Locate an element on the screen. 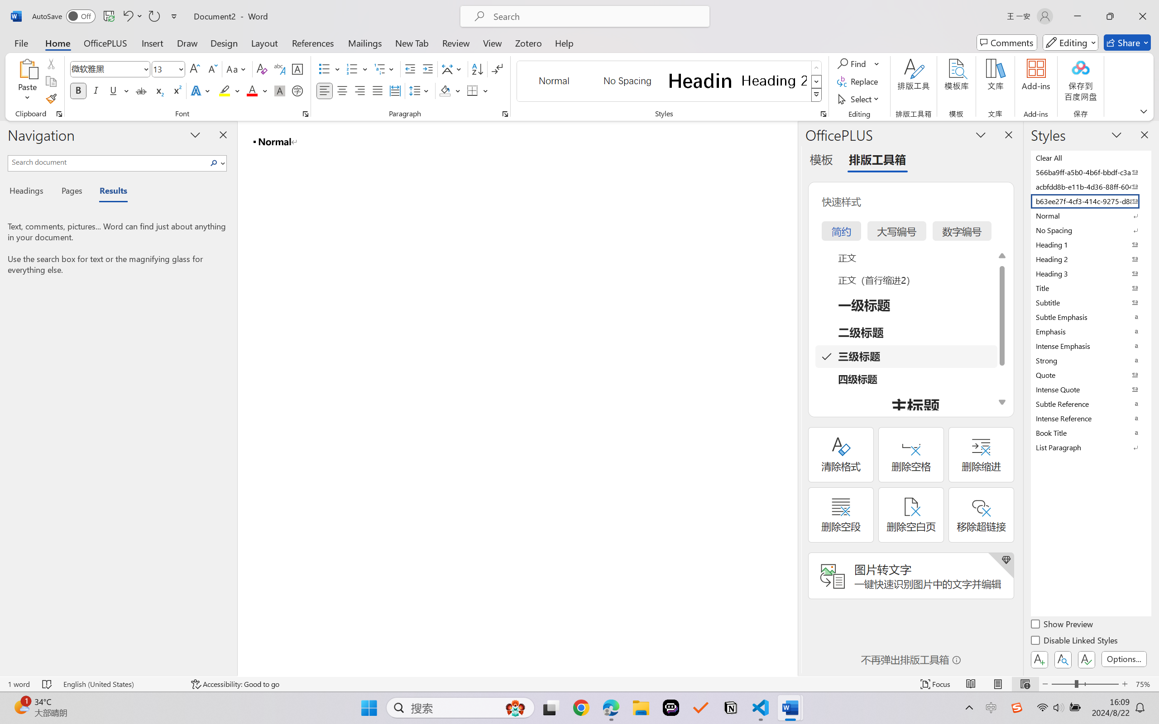 The width and height of the screenshot is (1159, 724). Change Case is located at coordinates (237, 69).